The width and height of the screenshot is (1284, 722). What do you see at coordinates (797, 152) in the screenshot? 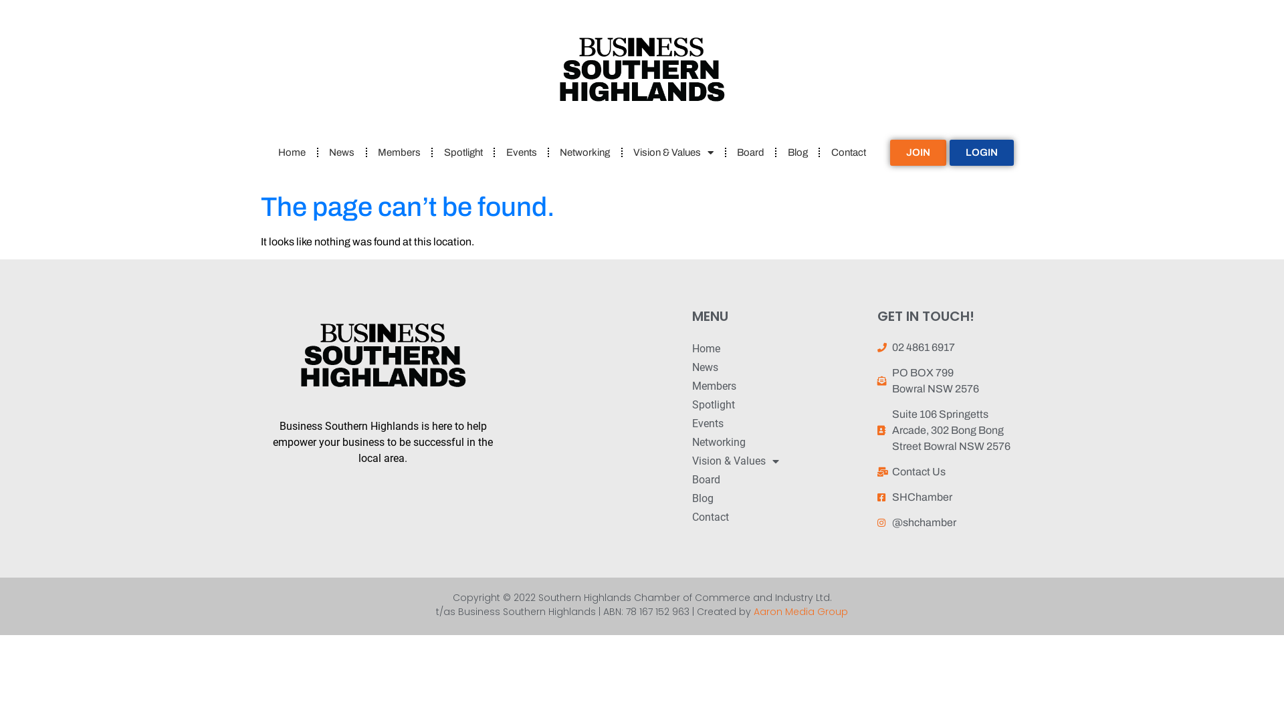
I see `Blog` at bounding box center [797, 152].